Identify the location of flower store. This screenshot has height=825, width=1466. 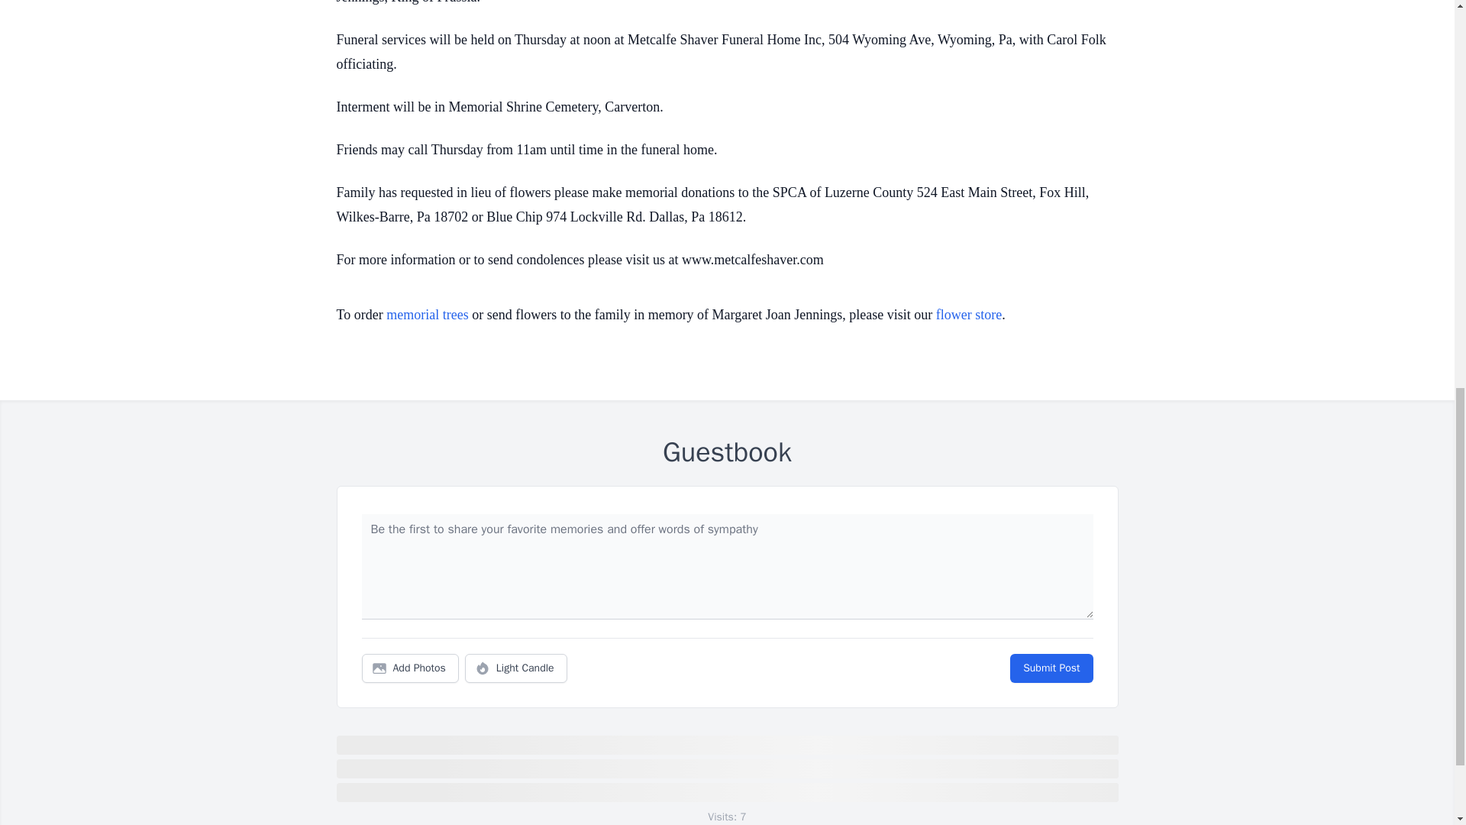
(968, 315).